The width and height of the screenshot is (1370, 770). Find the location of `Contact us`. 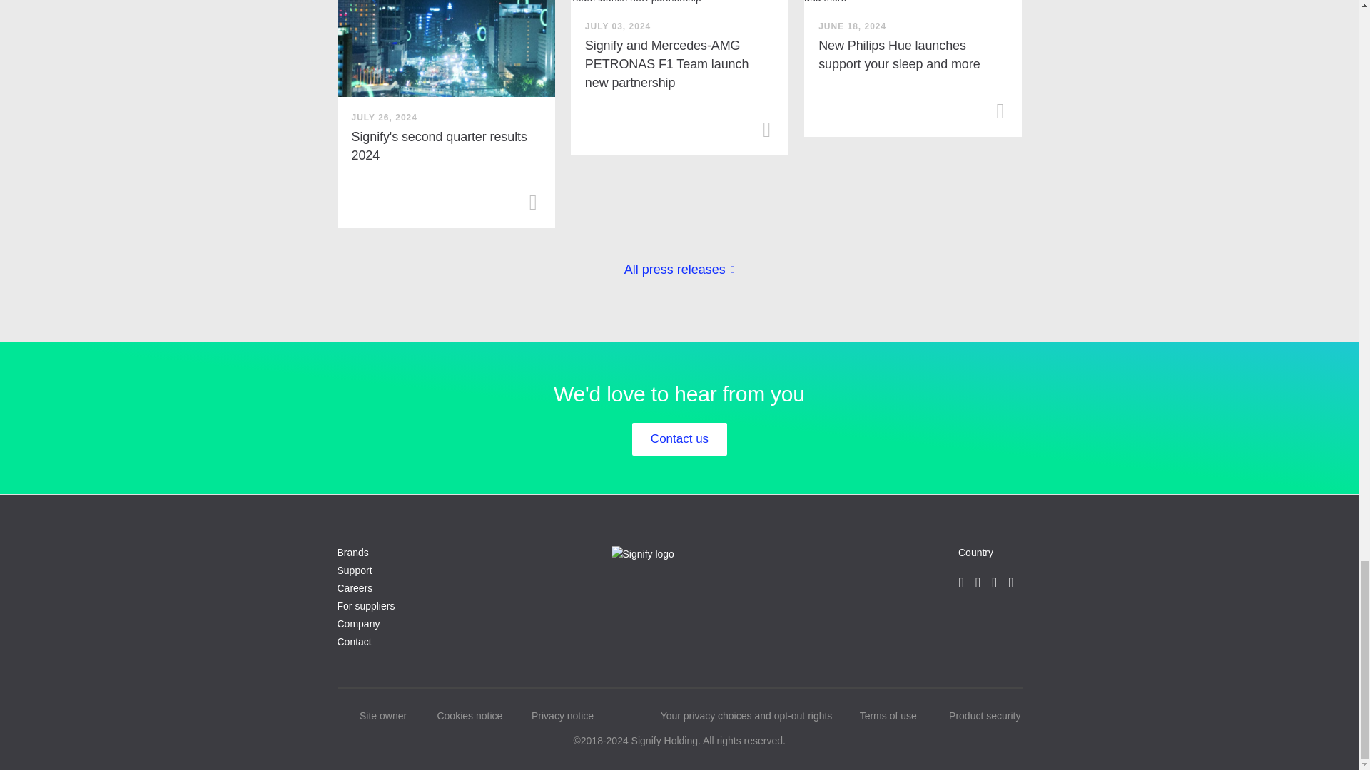

Contact us is located at coordinates (679, 439).